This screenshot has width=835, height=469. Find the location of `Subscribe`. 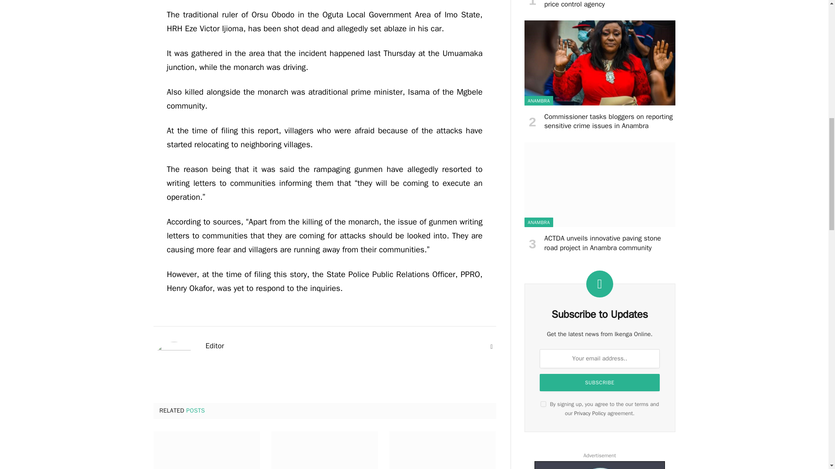

Subscribe is located at coordinates (599, 382).